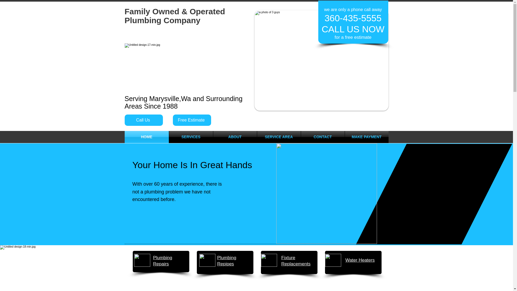 The image size is (517, 291). What do you see at coordinates (235, 137) in the screenshot?
I see `ABOUT` at bounding box center [235, 137].